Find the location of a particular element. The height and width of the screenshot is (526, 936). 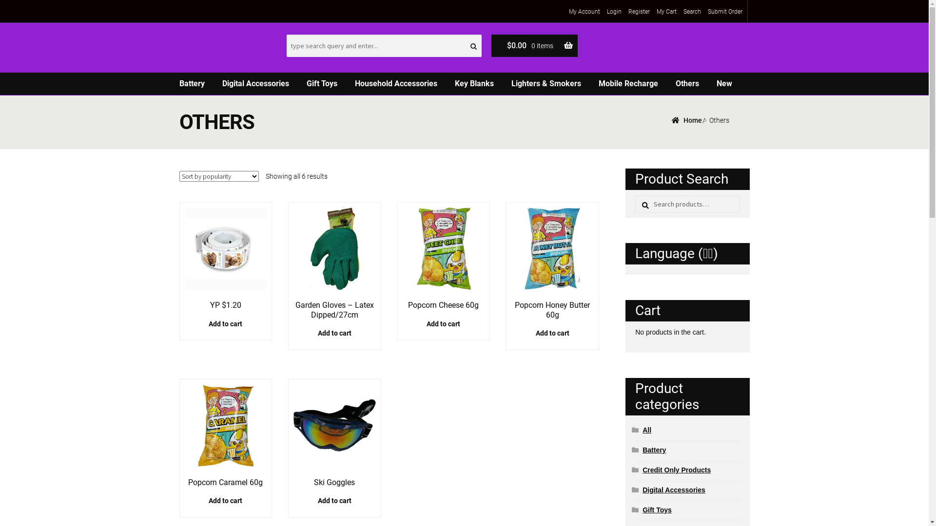

Add to cart is located at coordinates (444, 324).